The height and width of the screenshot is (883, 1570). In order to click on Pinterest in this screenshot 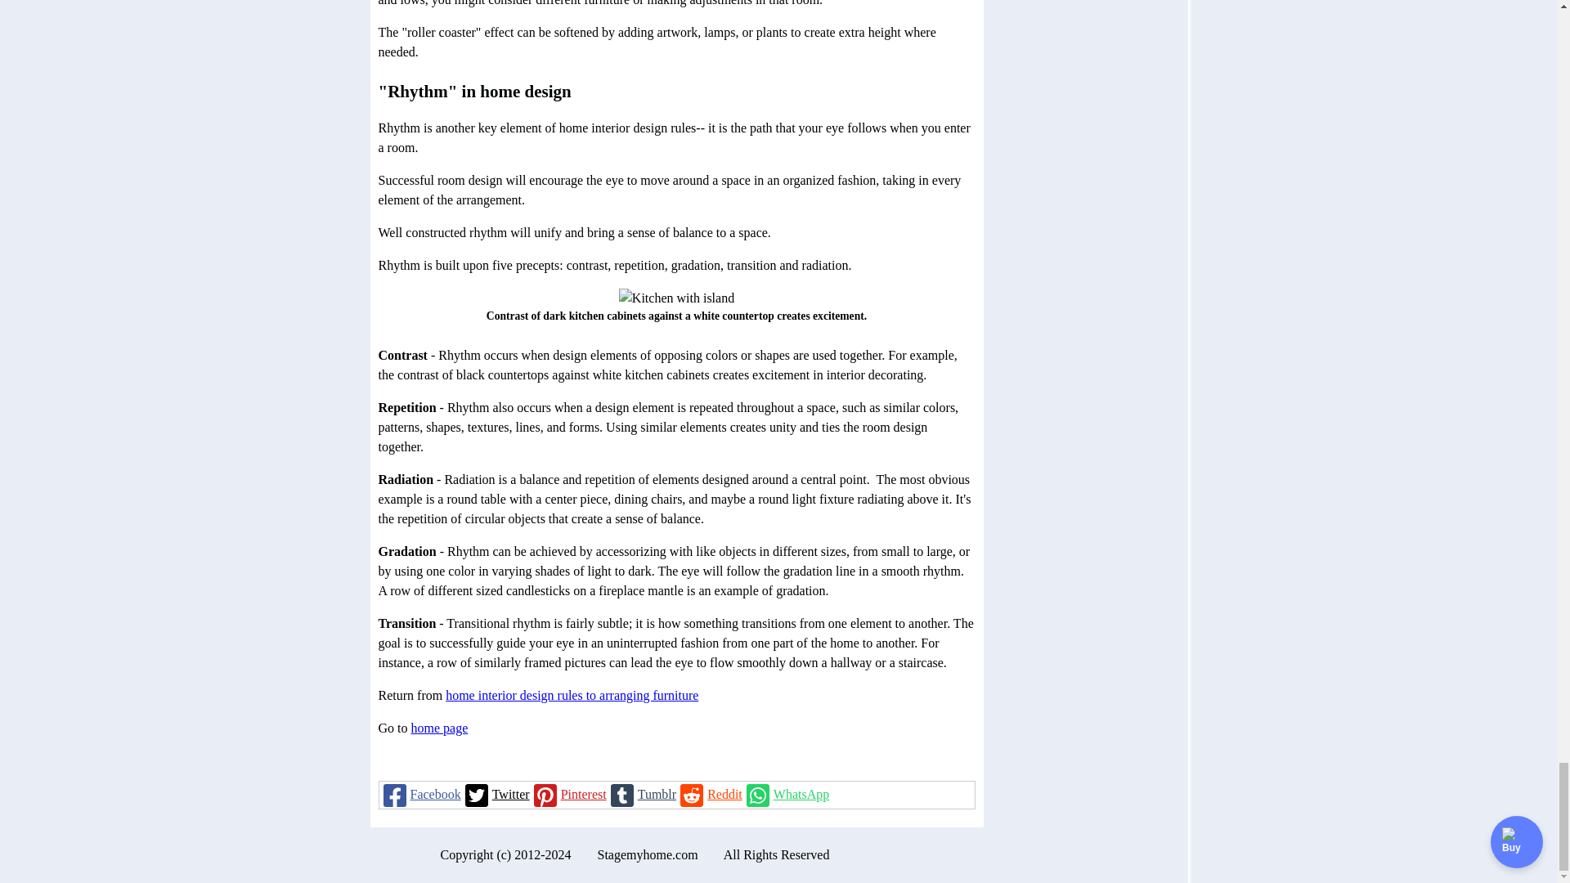, I will do `click(567, 795)`.